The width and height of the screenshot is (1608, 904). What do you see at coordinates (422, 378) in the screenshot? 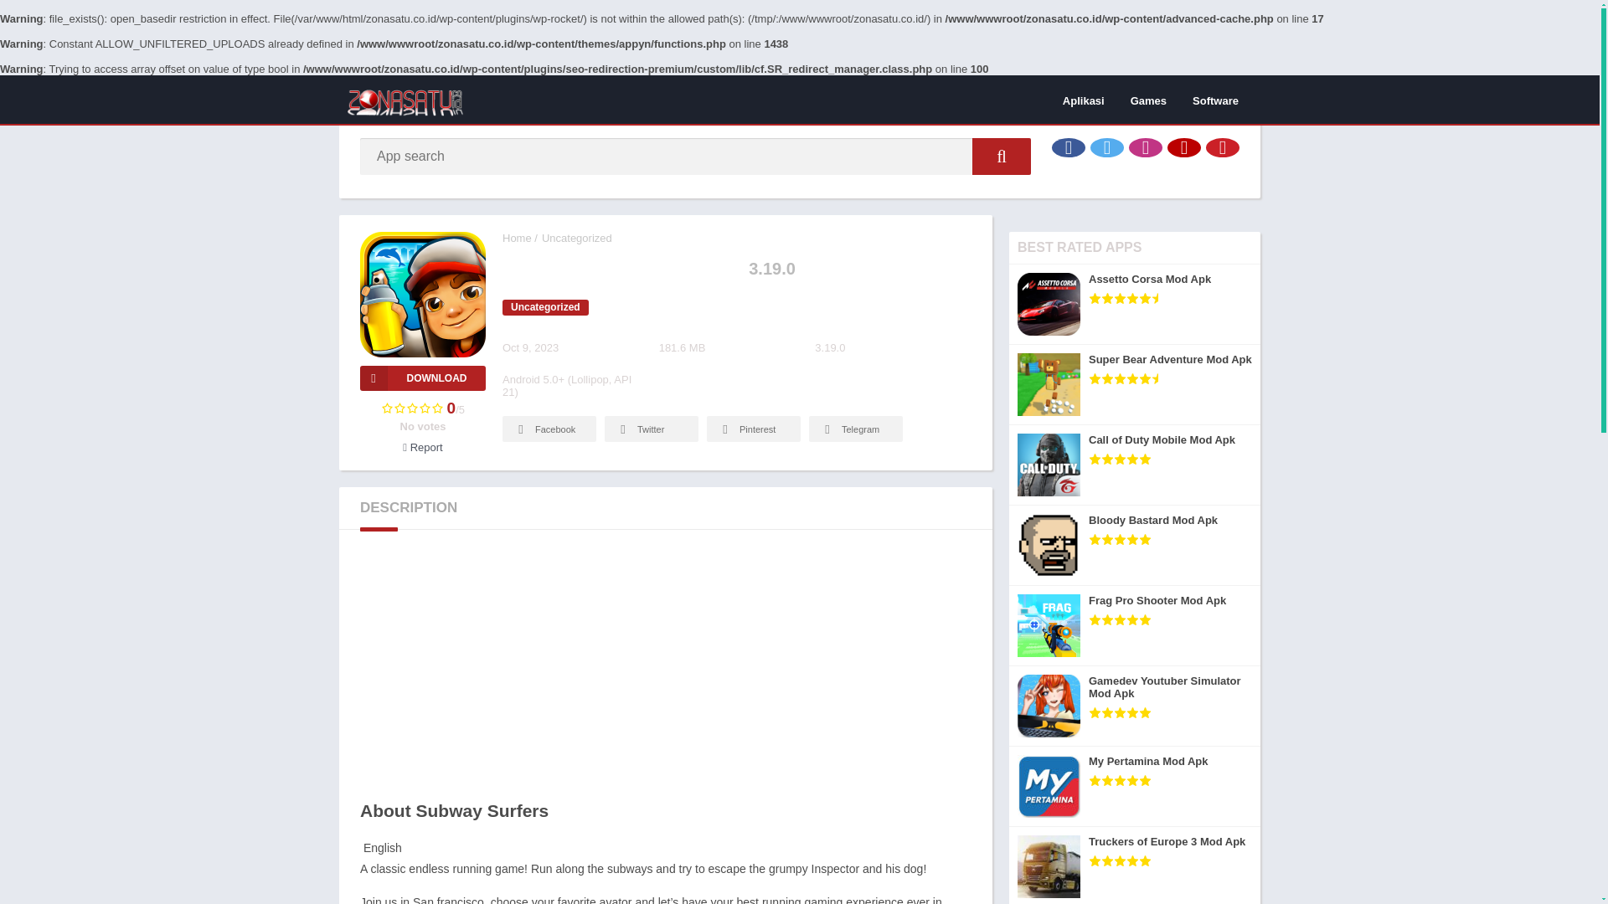
I see `DOWNLOAD` at bounding box center [422, 378].